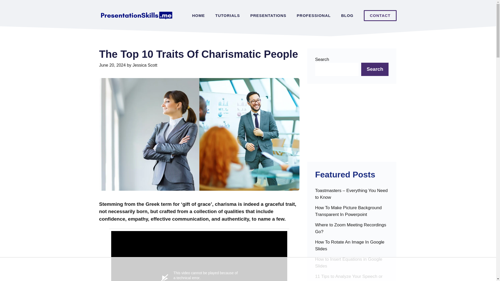 The image size is (500, 281). Describe the element at coordinates (198, 16) in the screenshot. I see `HOME` at that location.